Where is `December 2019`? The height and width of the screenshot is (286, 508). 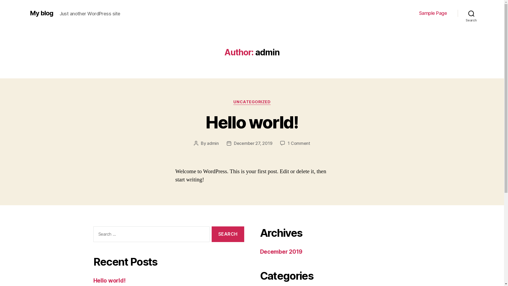
December 2019 is located at coordinates (281, 252).